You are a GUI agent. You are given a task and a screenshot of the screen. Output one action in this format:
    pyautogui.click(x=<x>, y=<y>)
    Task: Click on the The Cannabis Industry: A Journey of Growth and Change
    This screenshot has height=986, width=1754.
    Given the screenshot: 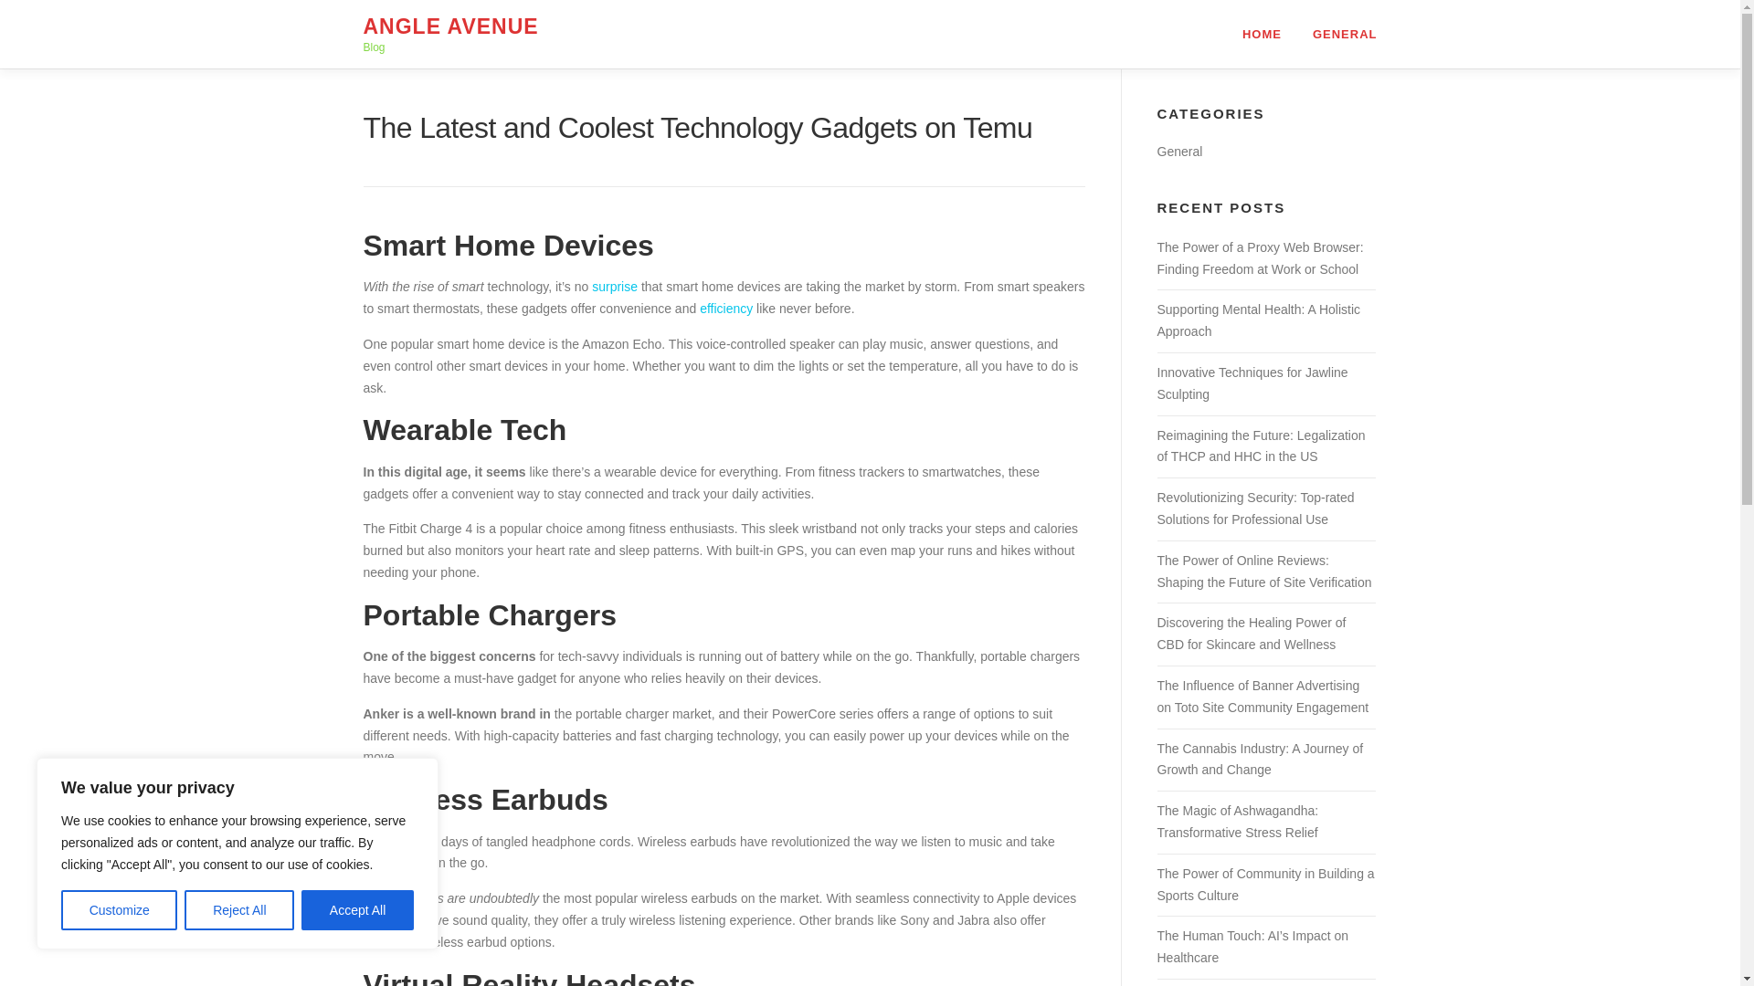 What is the action you would take?
    pyautogui.click(x=1259, y=760)
    